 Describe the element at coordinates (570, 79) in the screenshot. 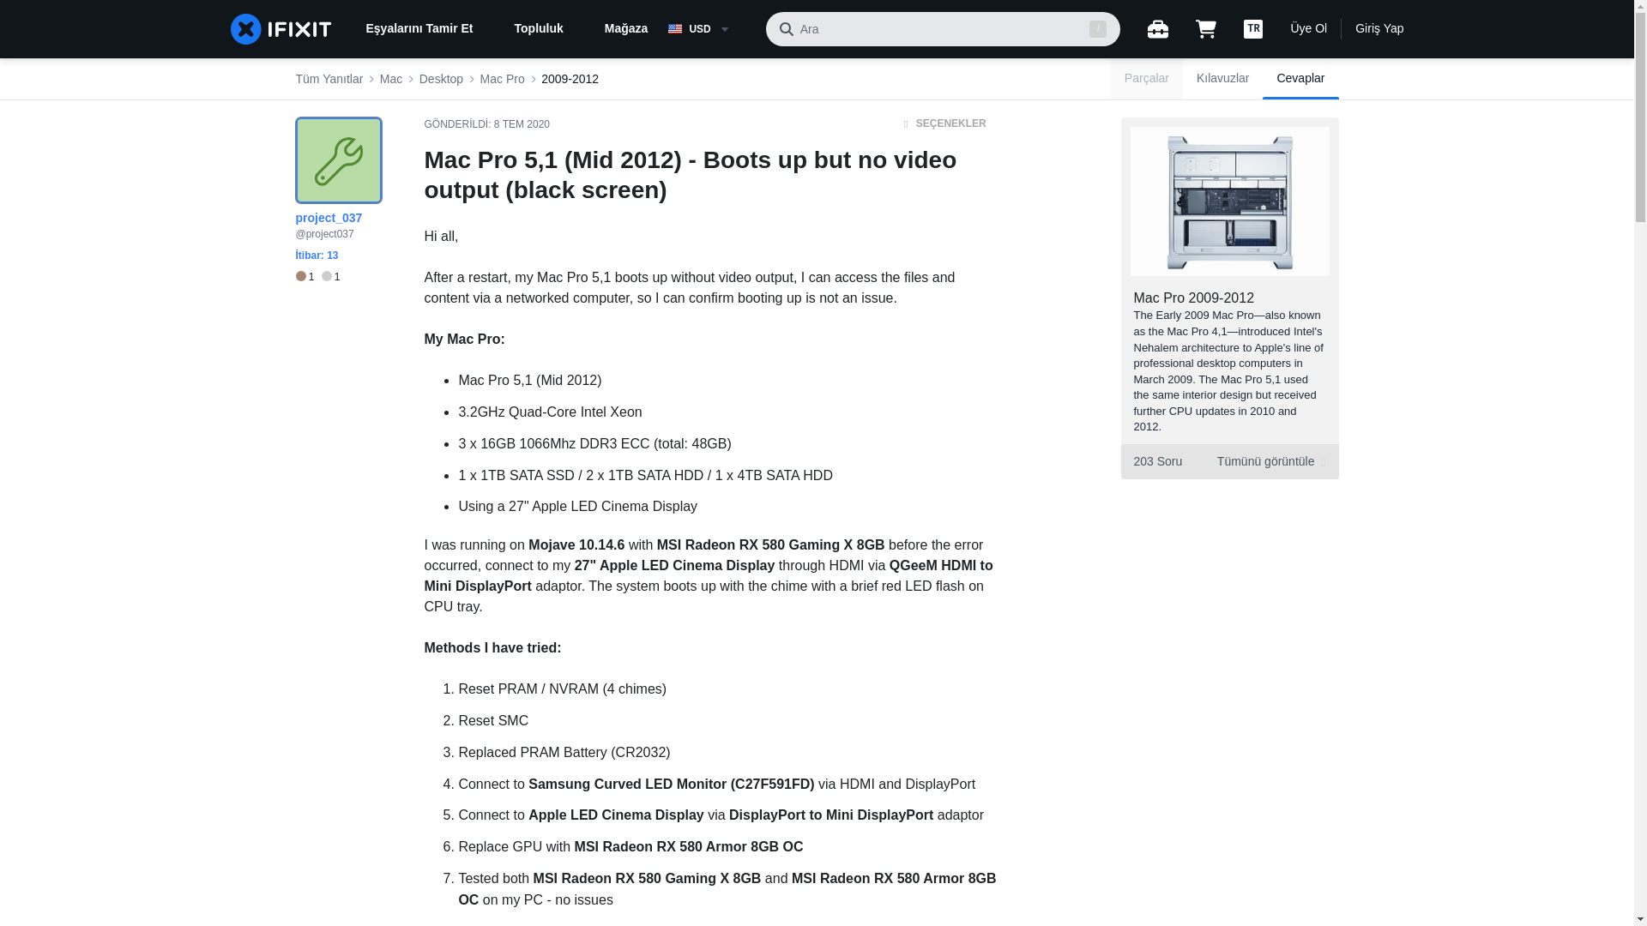

I see `2009-2012` at that location.